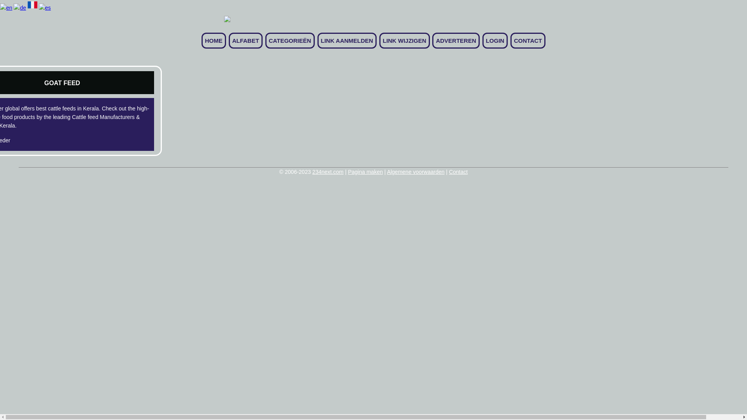 This screenshot has height=420, width=747. Describe the element at coordinates (416, 172) in the screenshot. I see `Algemene voorwaarden` at that location.